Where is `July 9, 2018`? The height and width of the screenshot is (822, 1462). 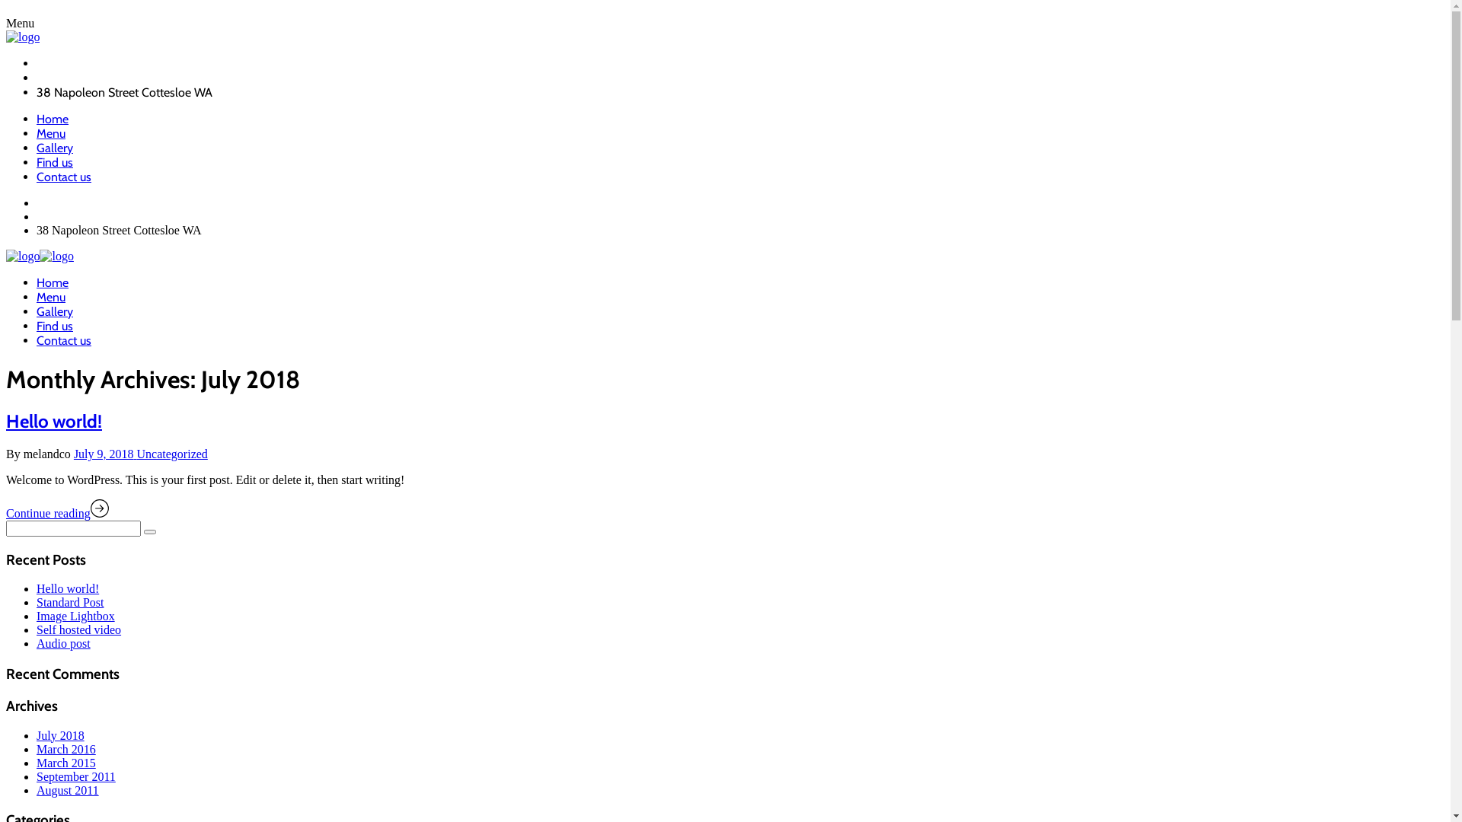 July 9, 2018 is located at coordinates (105, 454).